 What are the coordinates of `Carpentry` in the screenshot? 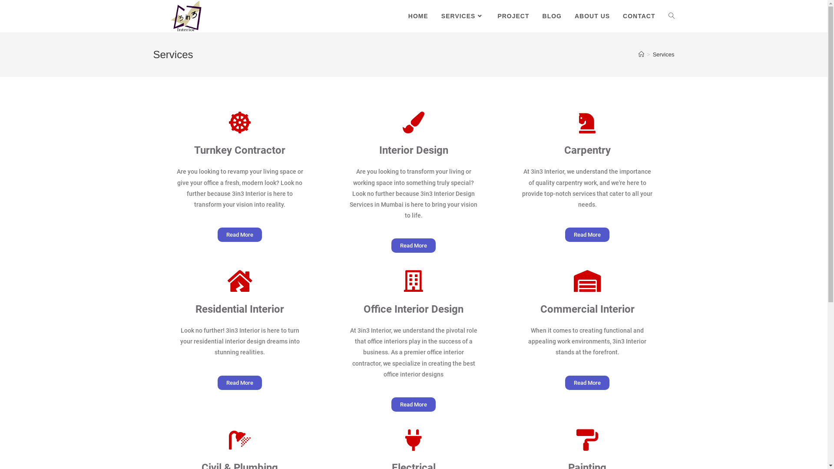 It's located at (587, 150).